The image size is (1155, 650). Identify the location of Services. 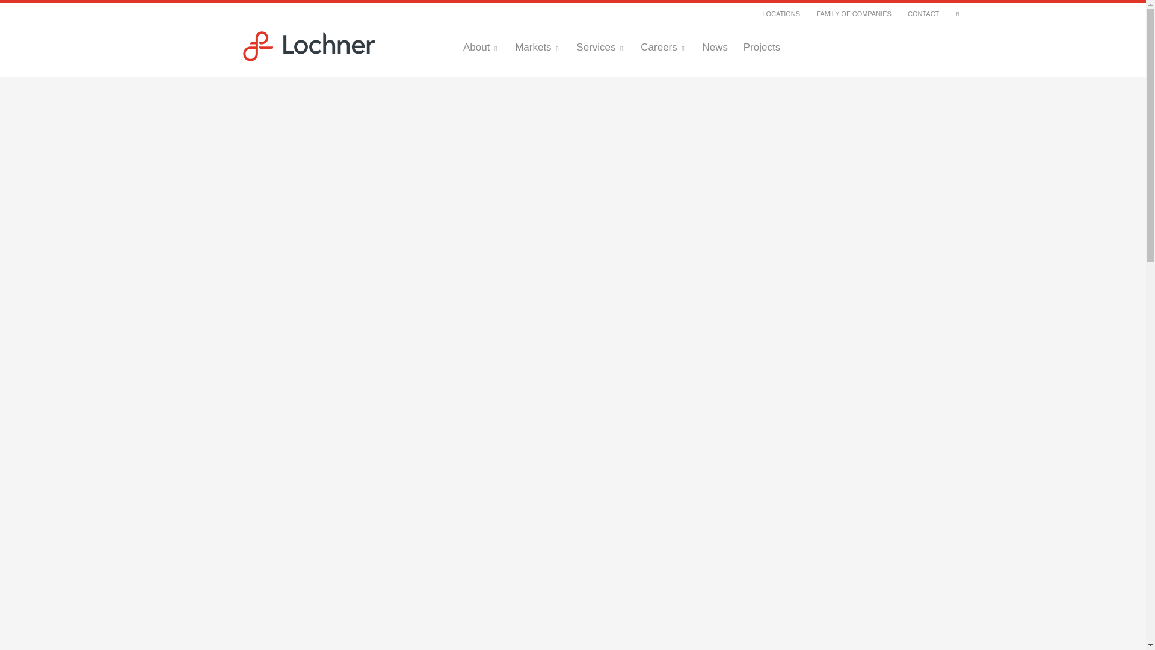
(600, 47).